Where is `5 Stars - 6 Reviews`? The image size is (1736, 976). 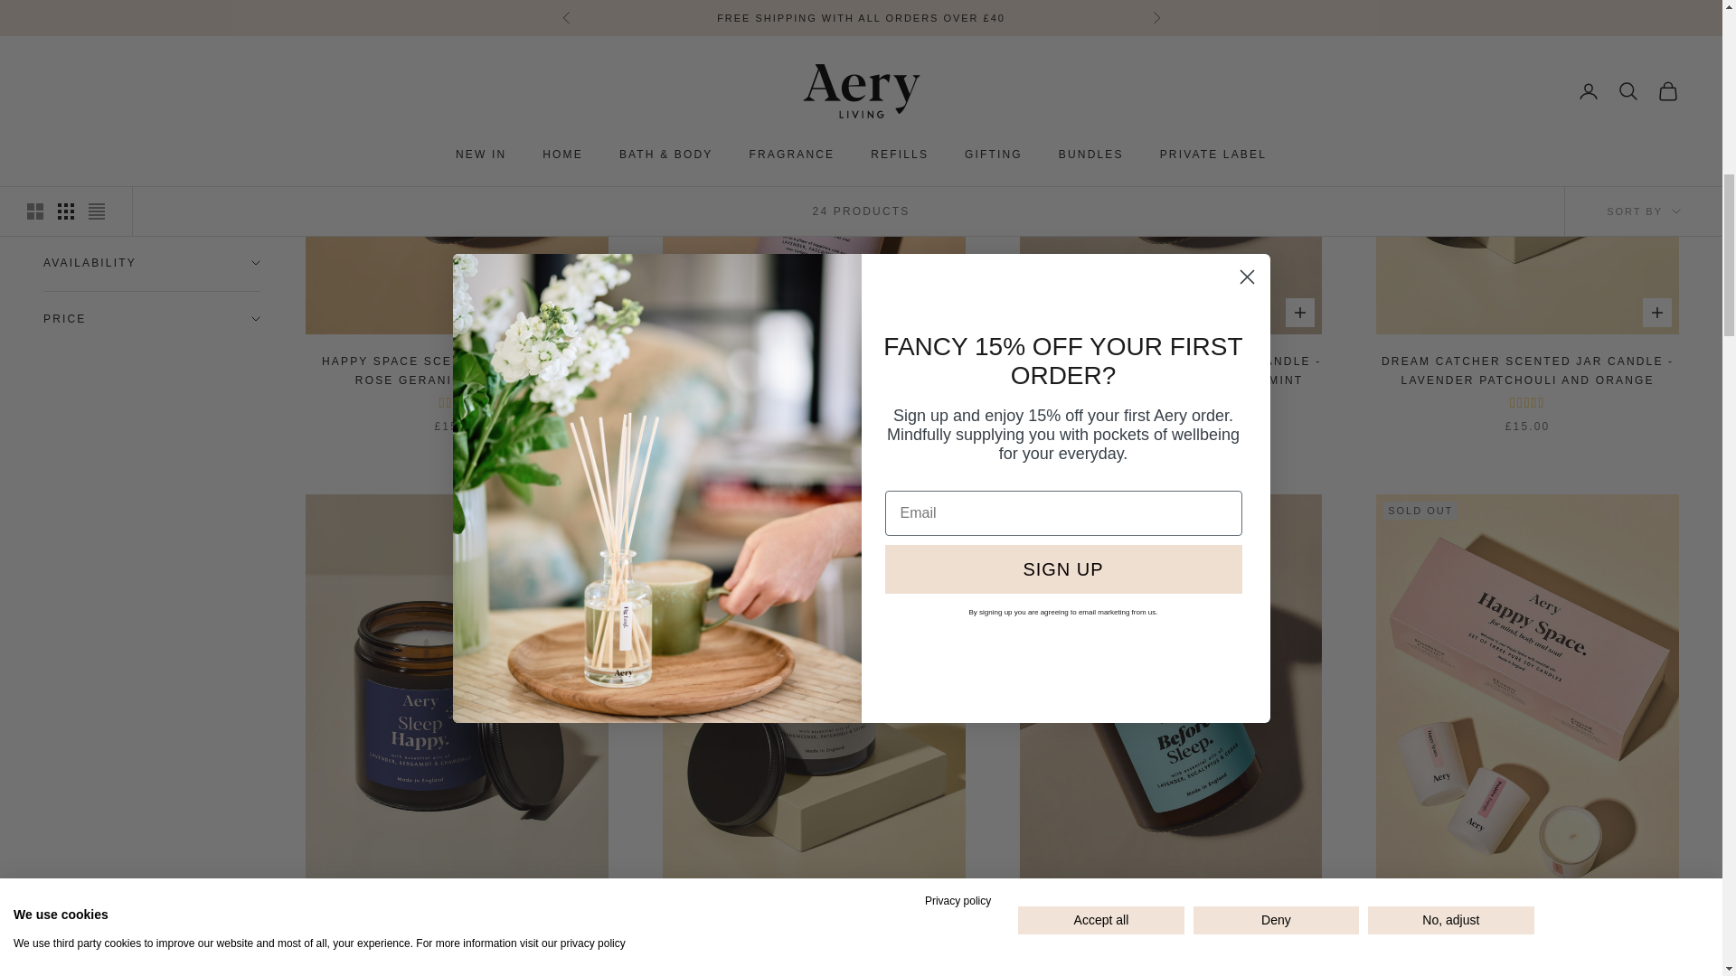 5 Stars - 6 Reviews is located at coordinates (814, 403).